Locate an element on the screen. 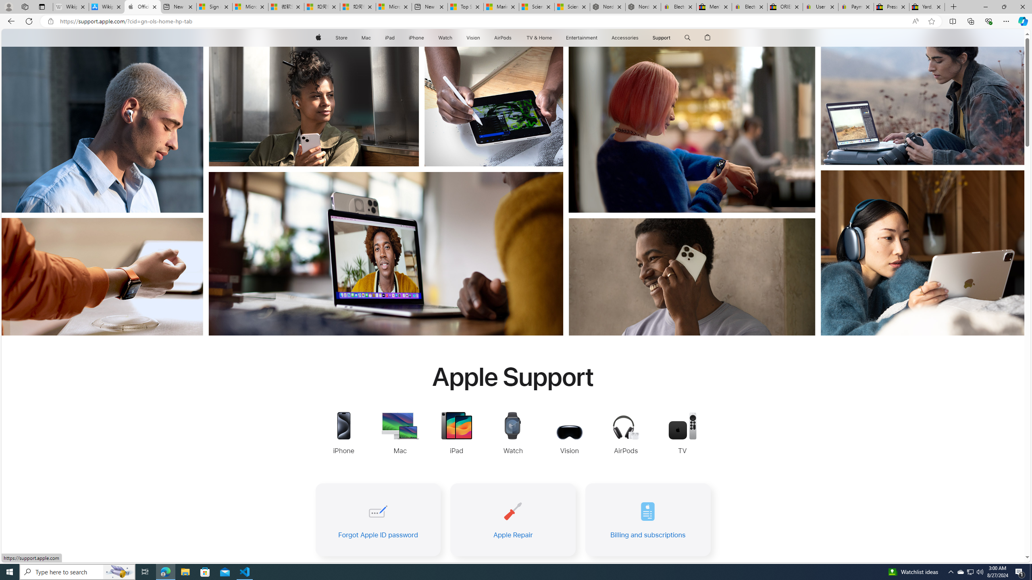  Billing and subscriptions is located at coordinates (648, 520).